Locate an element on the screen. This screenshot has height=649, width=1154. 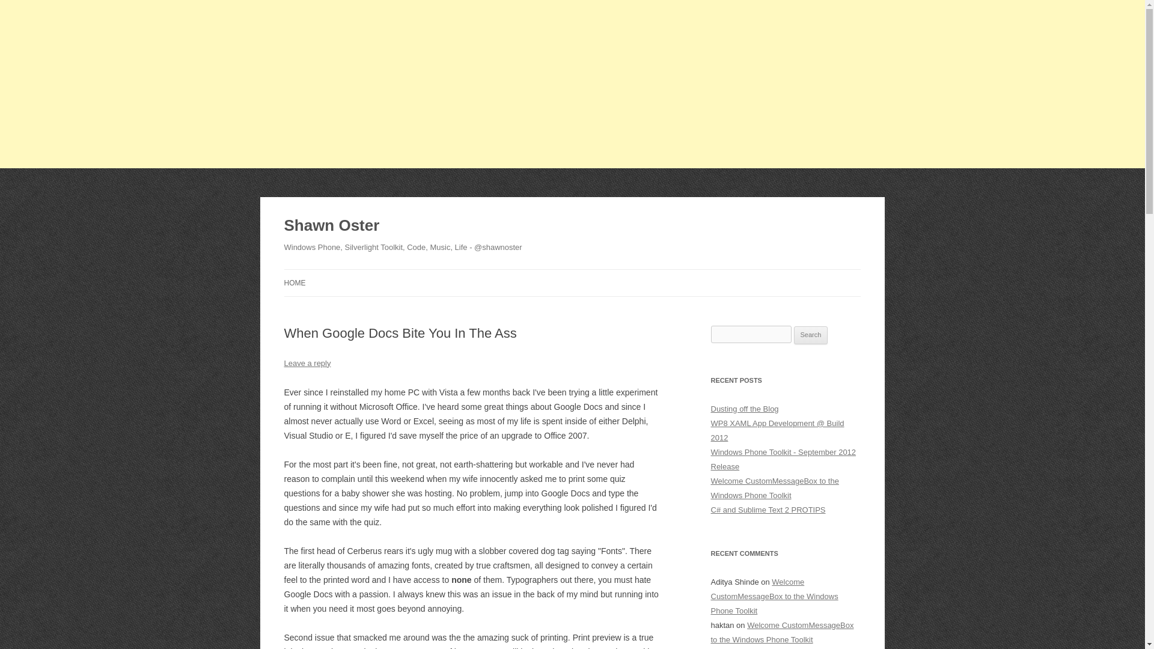
Welcome CustomMessageBox to the Windows Phone Toolkit is located at coordinates (782, 632).